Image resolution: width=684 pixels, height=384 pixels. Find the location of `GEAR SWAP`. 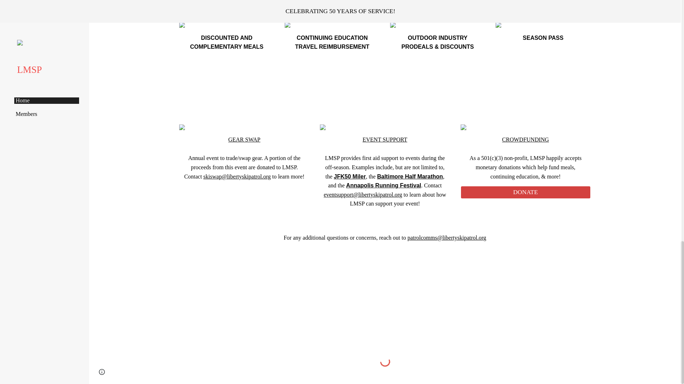

GEAR SWAP is located at coordinates (244, 139).